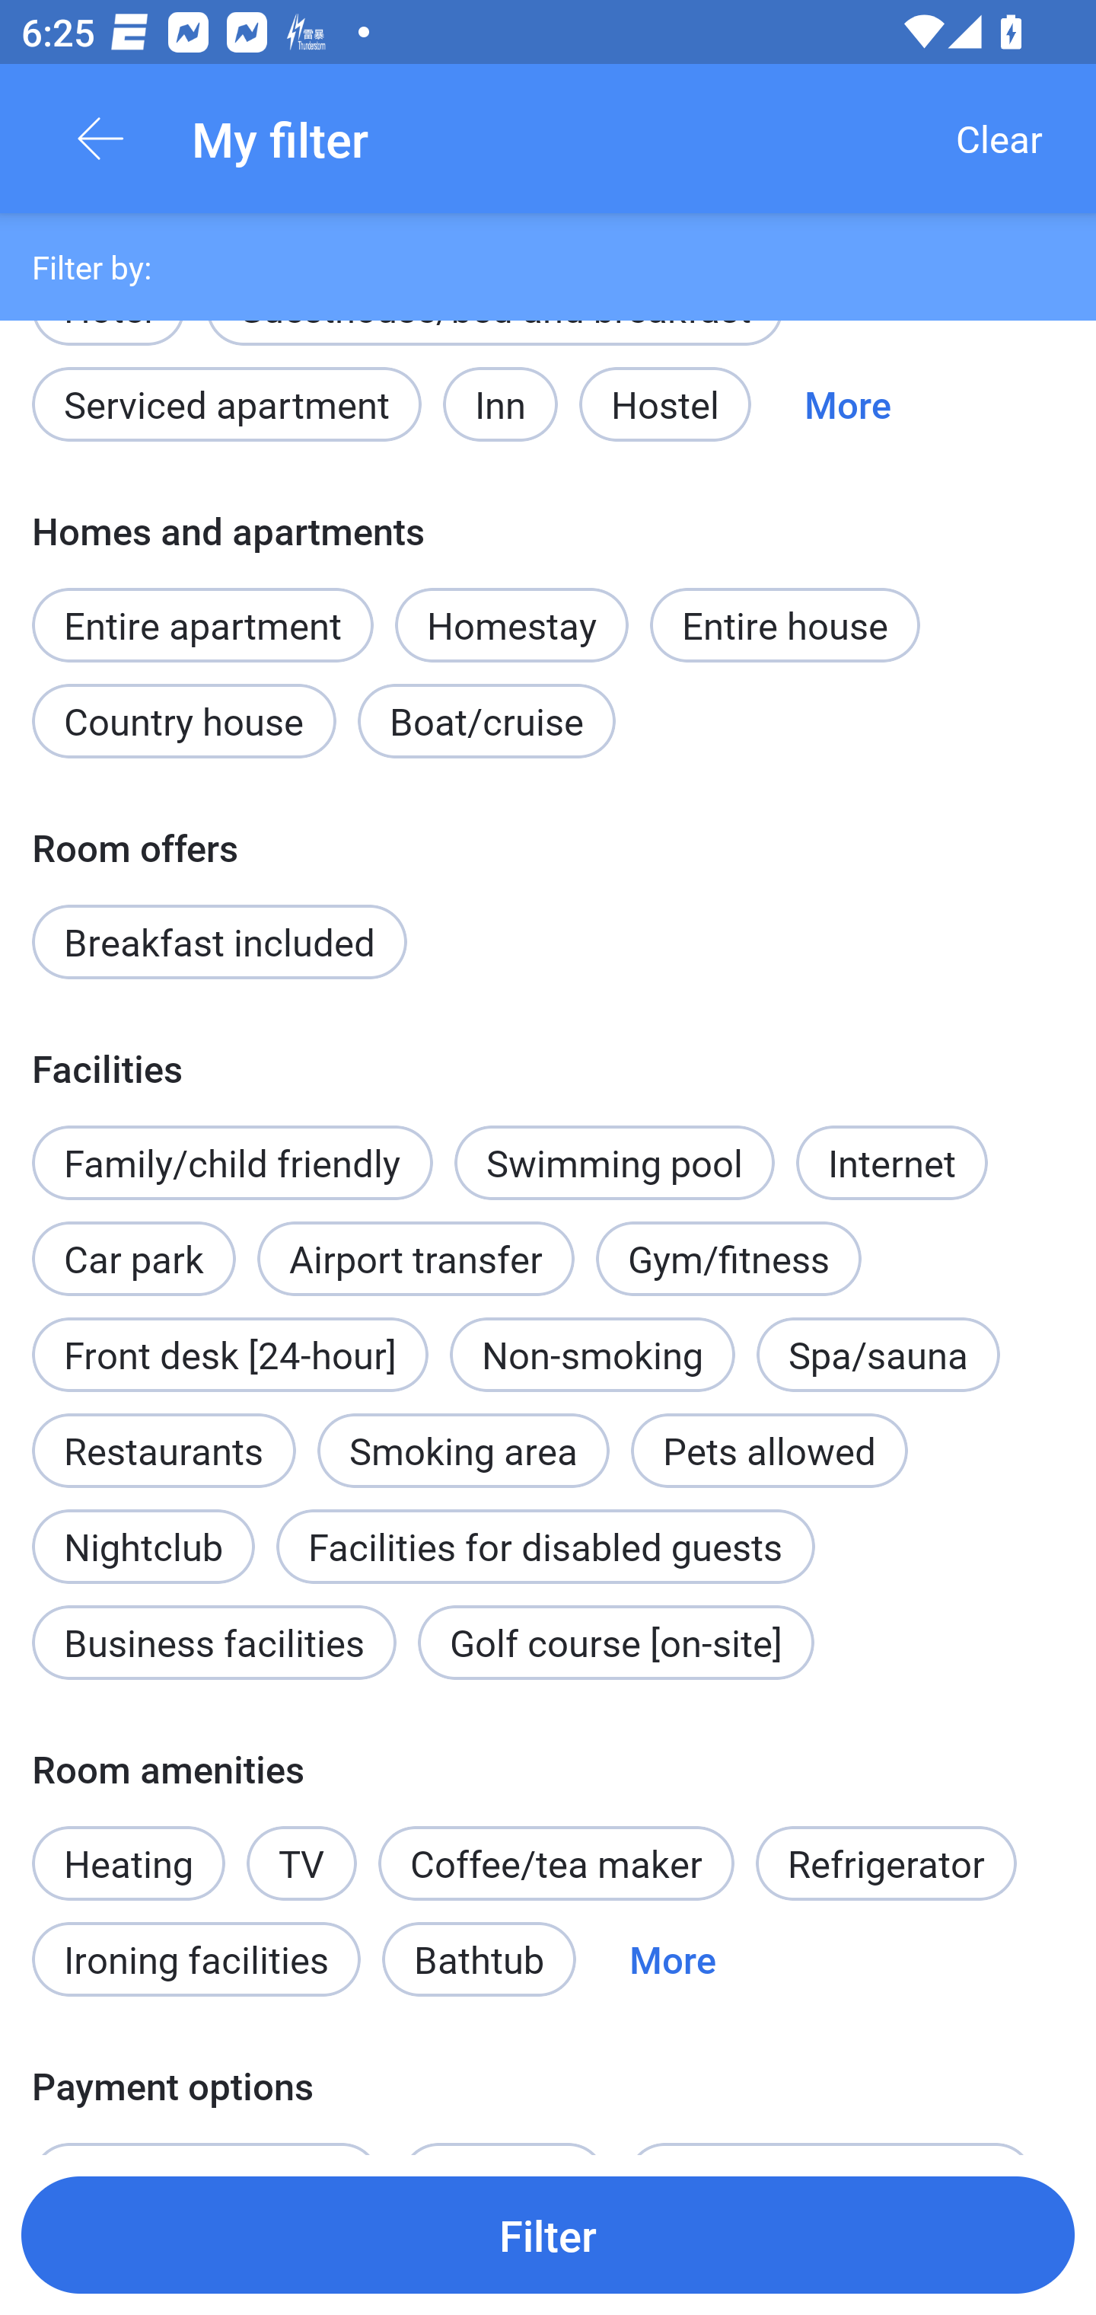 The image size is (1096, 2315). What do you see at coordinates (463, 1433) in the screenshot?
I see `Smoking area` at bounding box center [463, 1433].